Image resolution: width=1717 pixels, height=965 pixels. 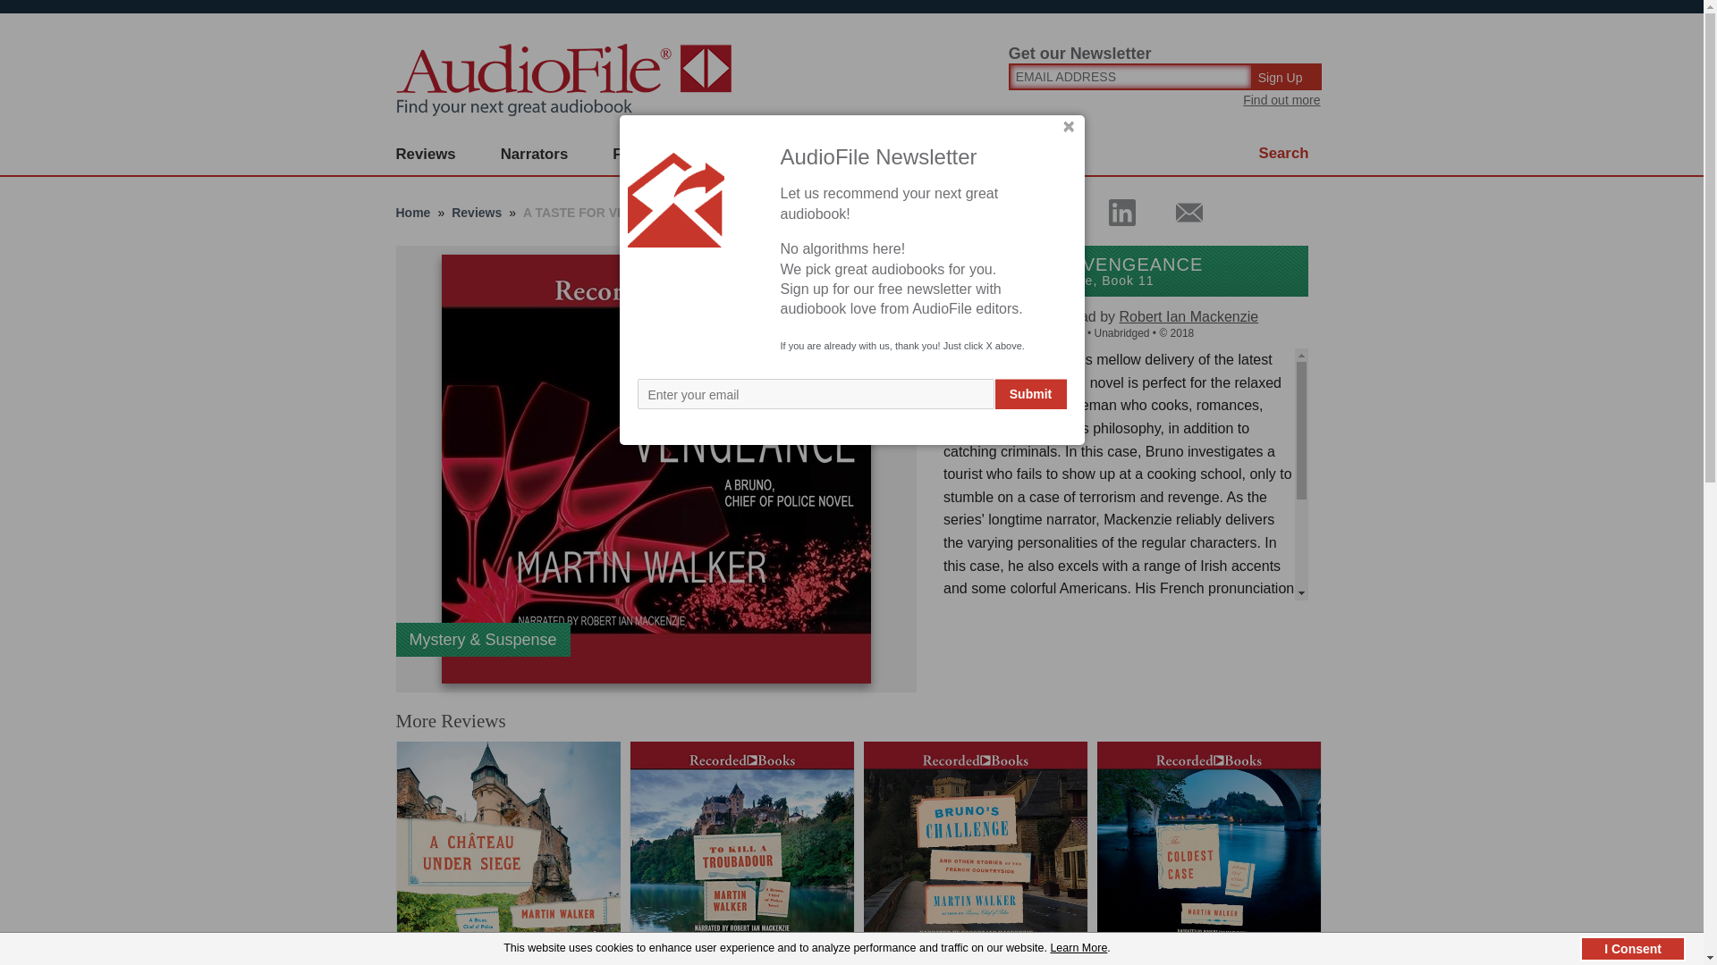 I want to click on Features, so click(x=644, y=155).